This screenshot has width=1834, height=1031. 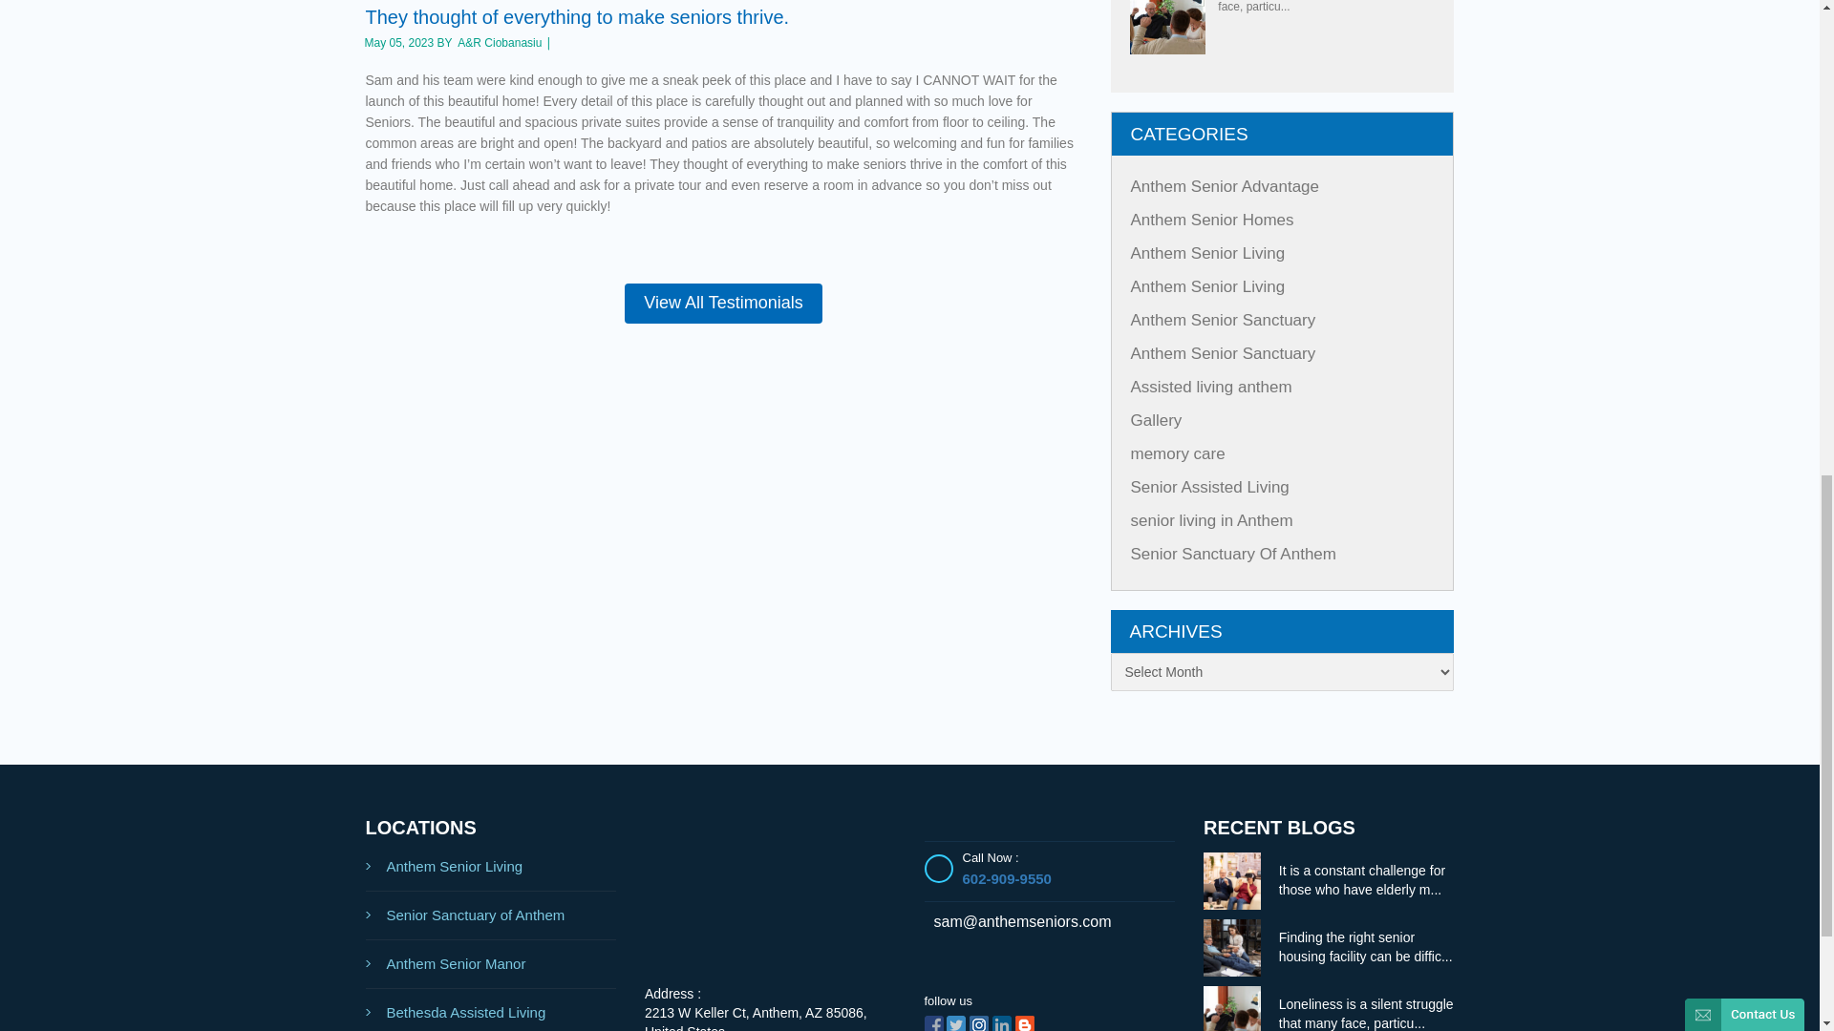 What do you see at coordinates (1226, 186) in the screenshot?
I see `Anthem Senior Advantage` at bounding box center [1226, 186].